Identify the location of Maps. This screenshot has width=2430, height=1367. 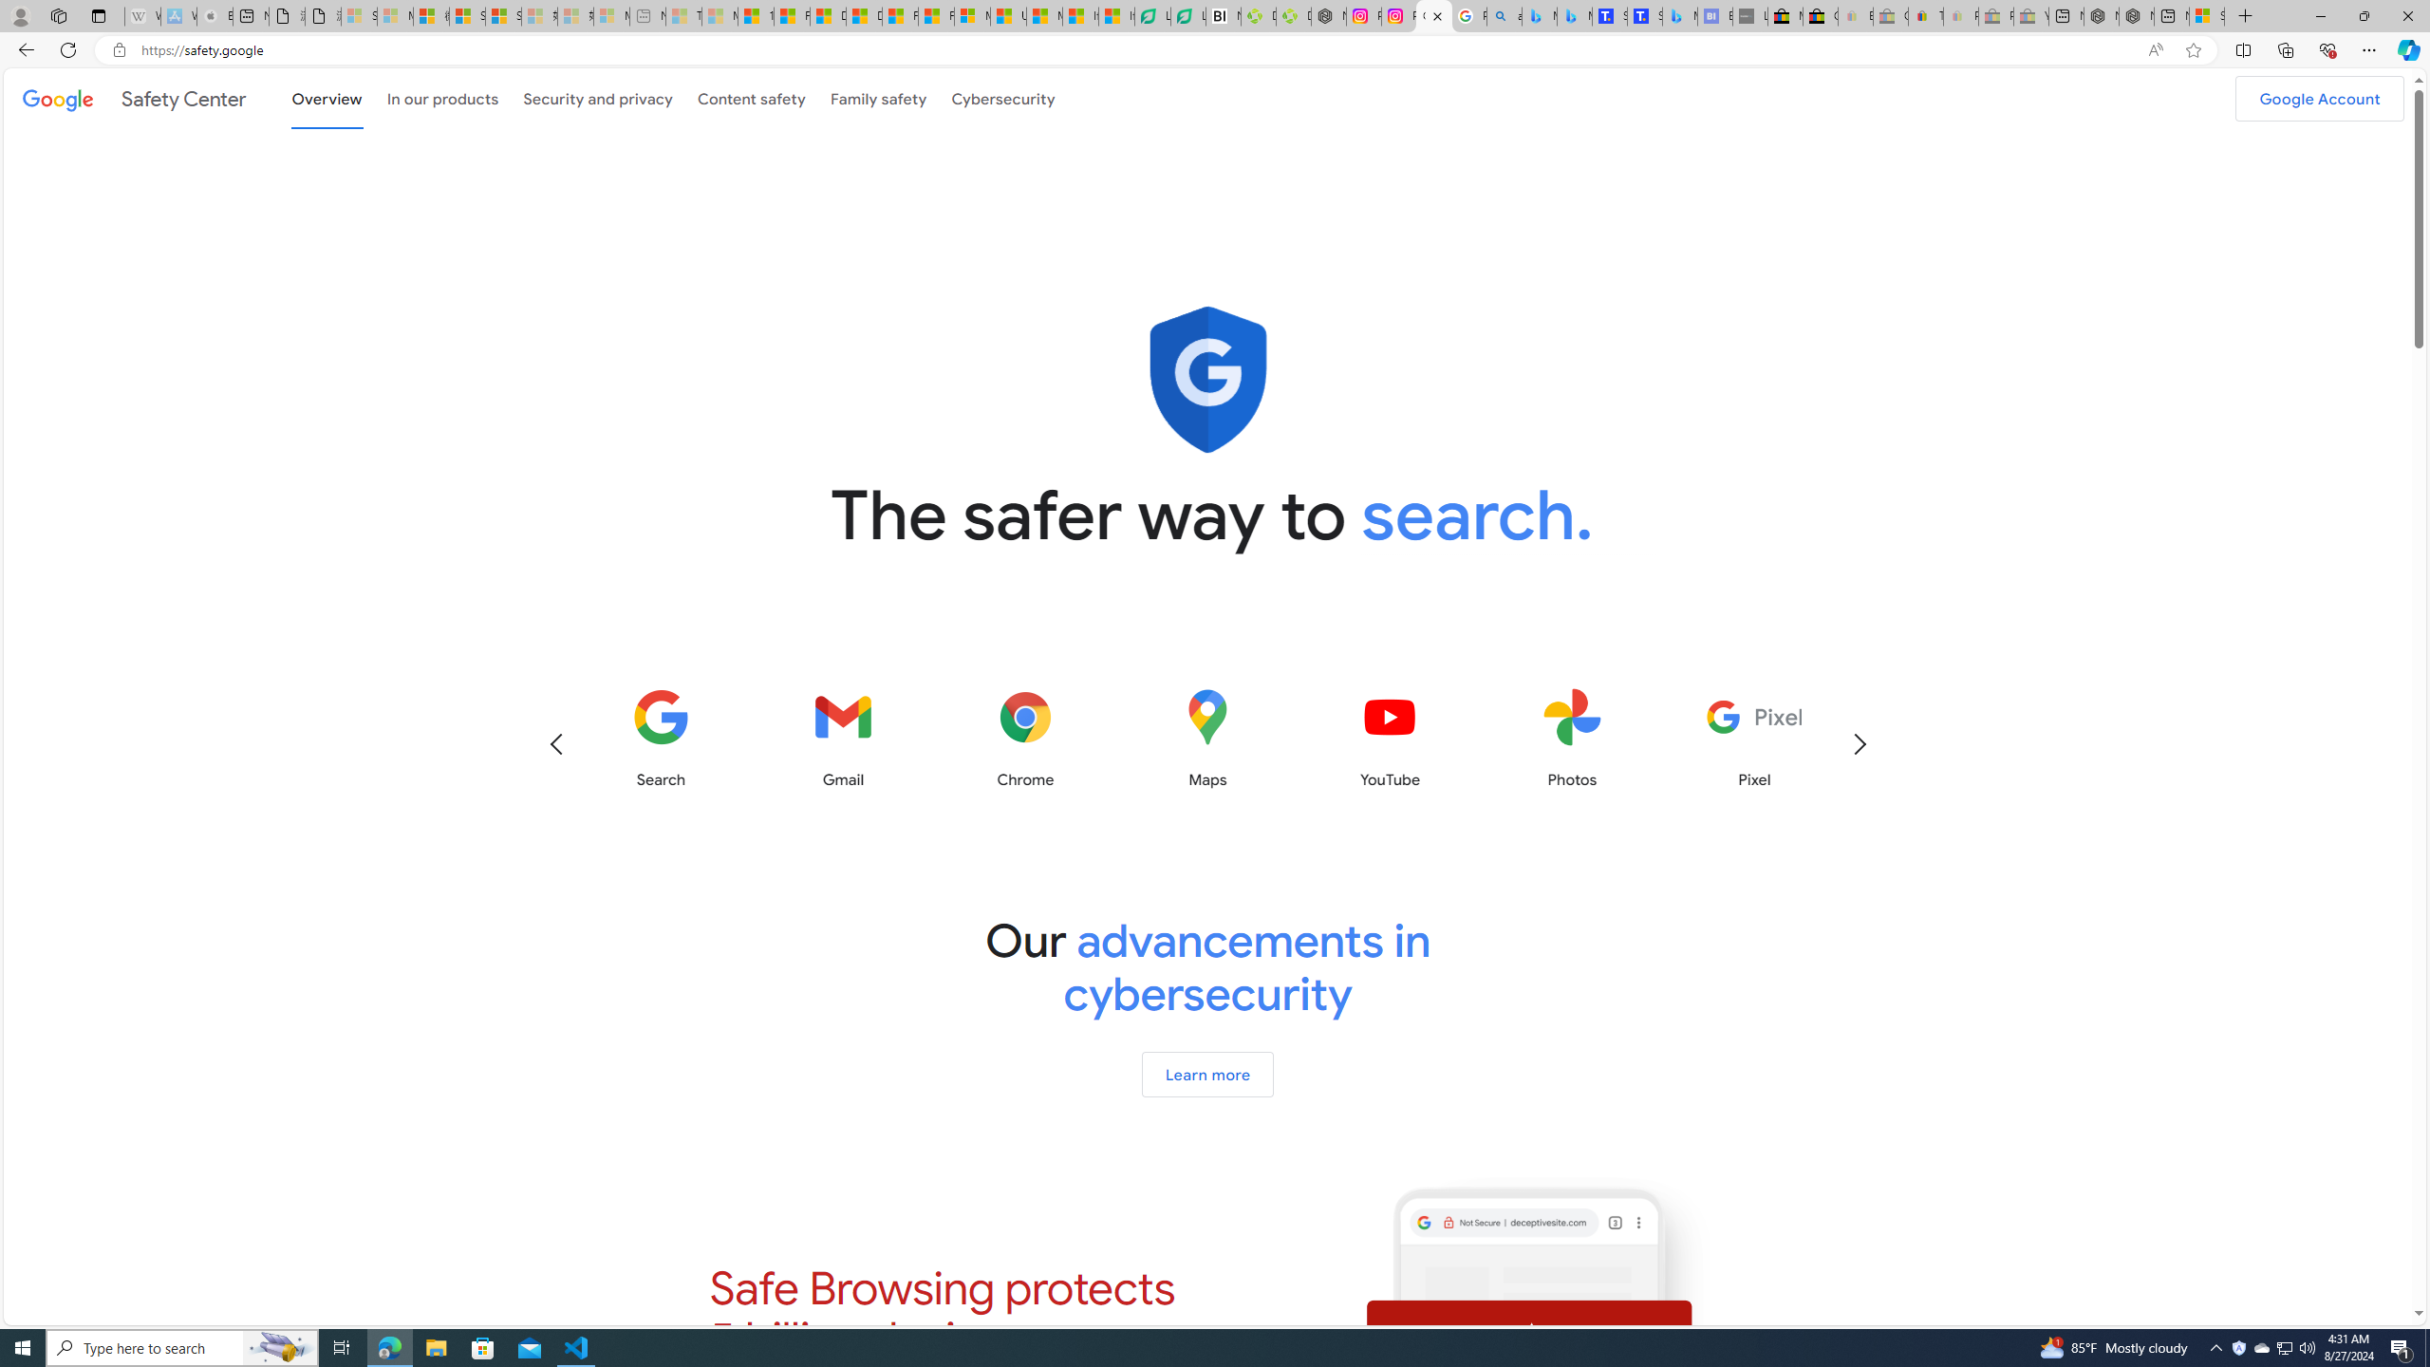
(1207, 739).